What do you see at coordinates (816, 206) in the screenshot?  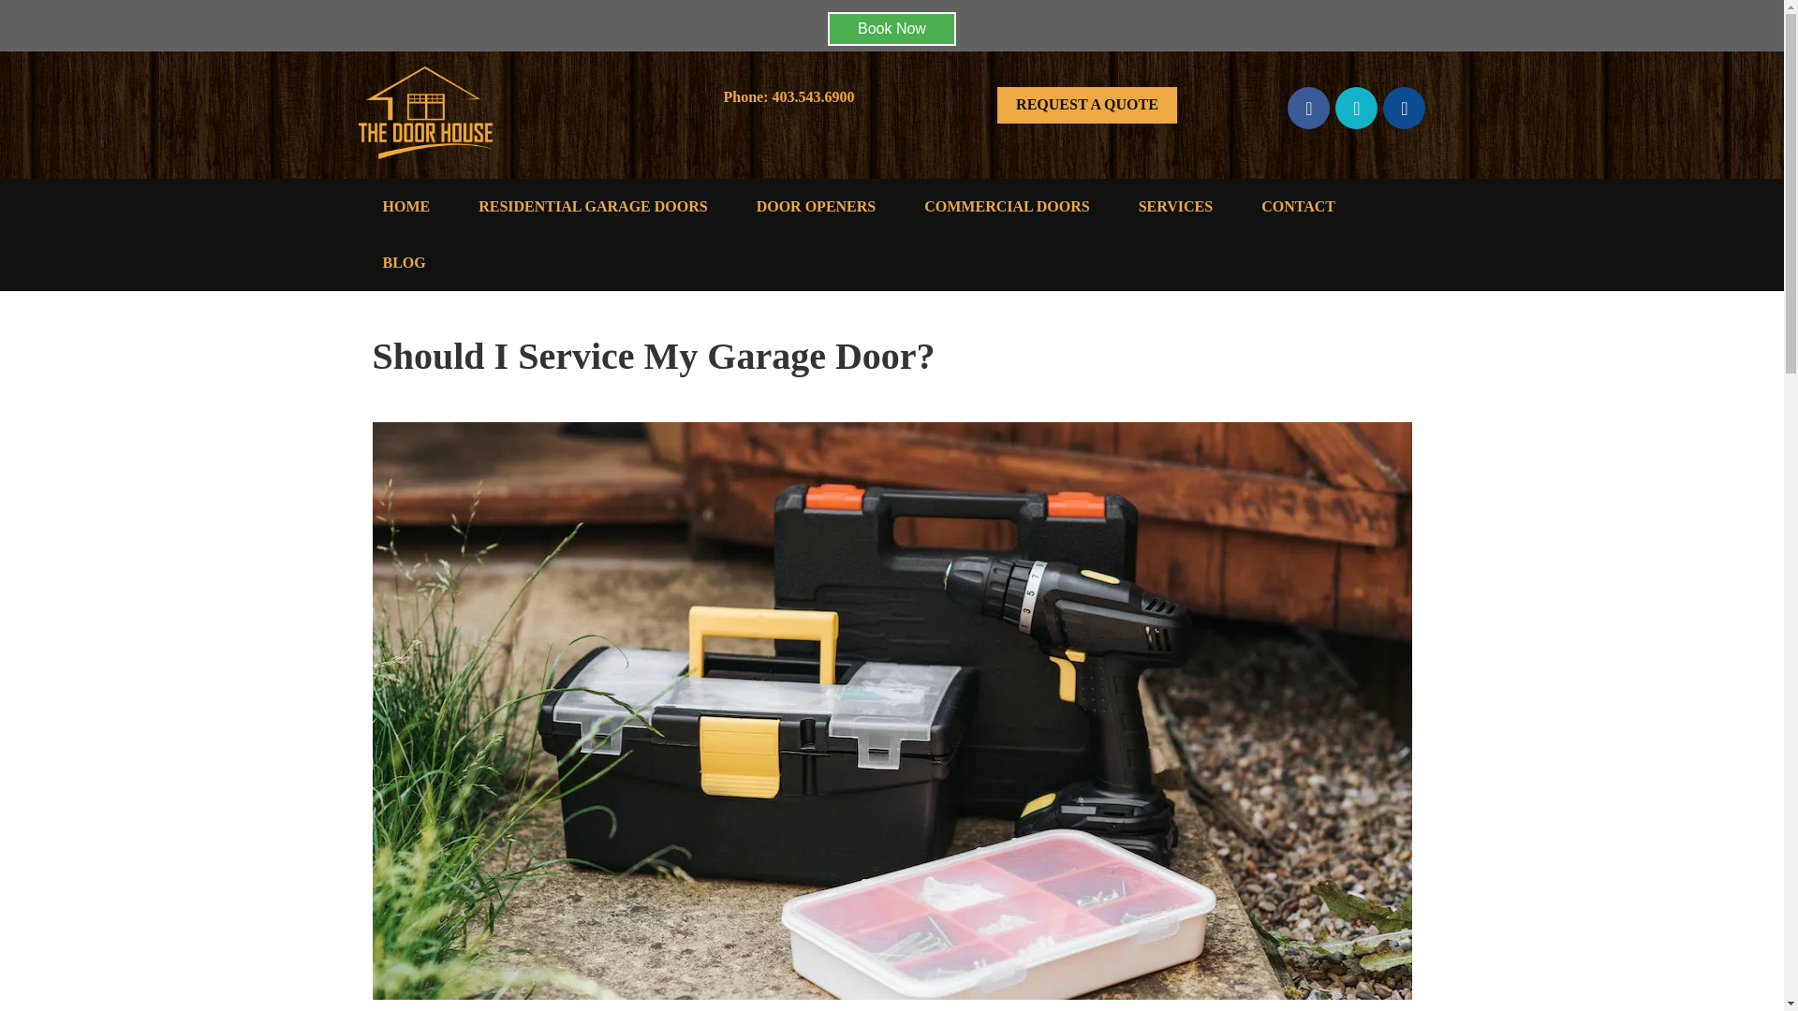 I see `DOOR OPENERS` at bounding box center [816, 206].